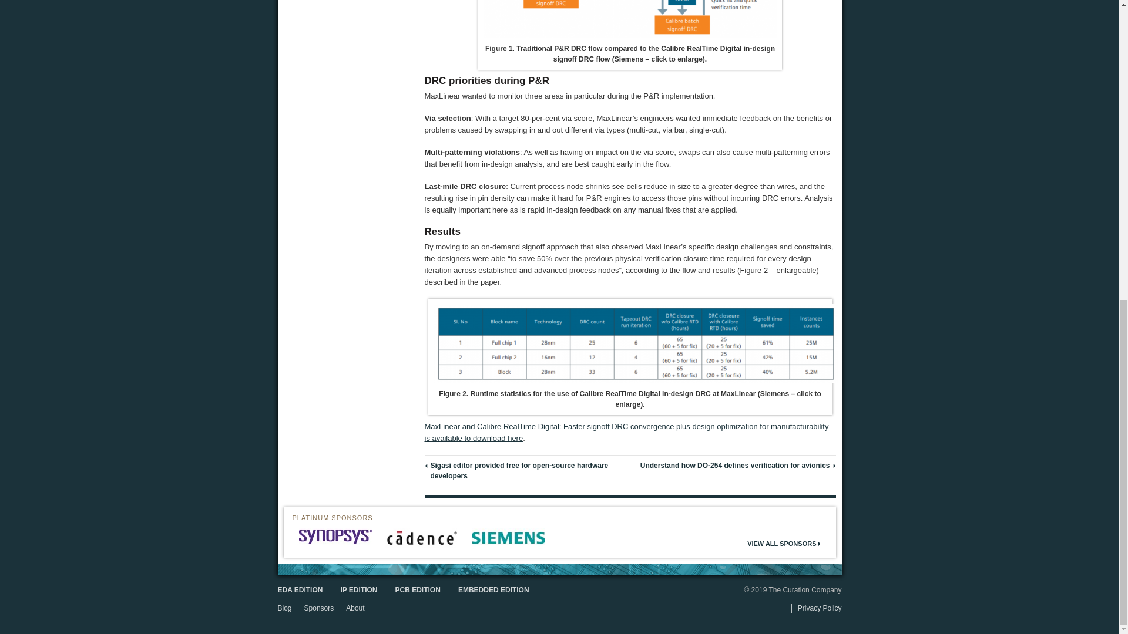  What do you see at coordinates (736, 466) in the screenshot?
I see `Understand how DO-254 defines verification for avionics` at bounding box center [736, 466].